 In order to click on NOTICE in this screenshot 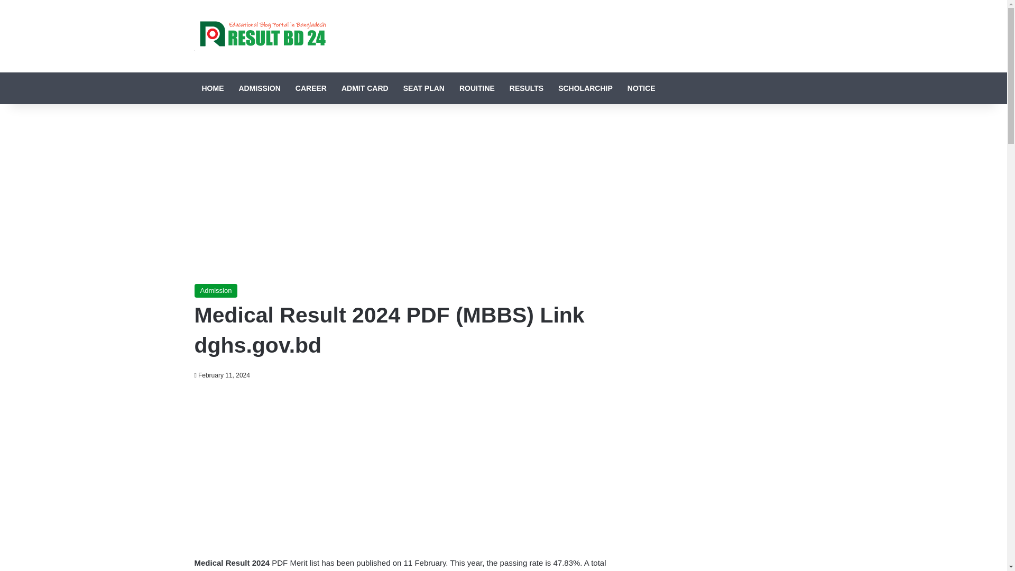, I will do `click(641, 88)`.